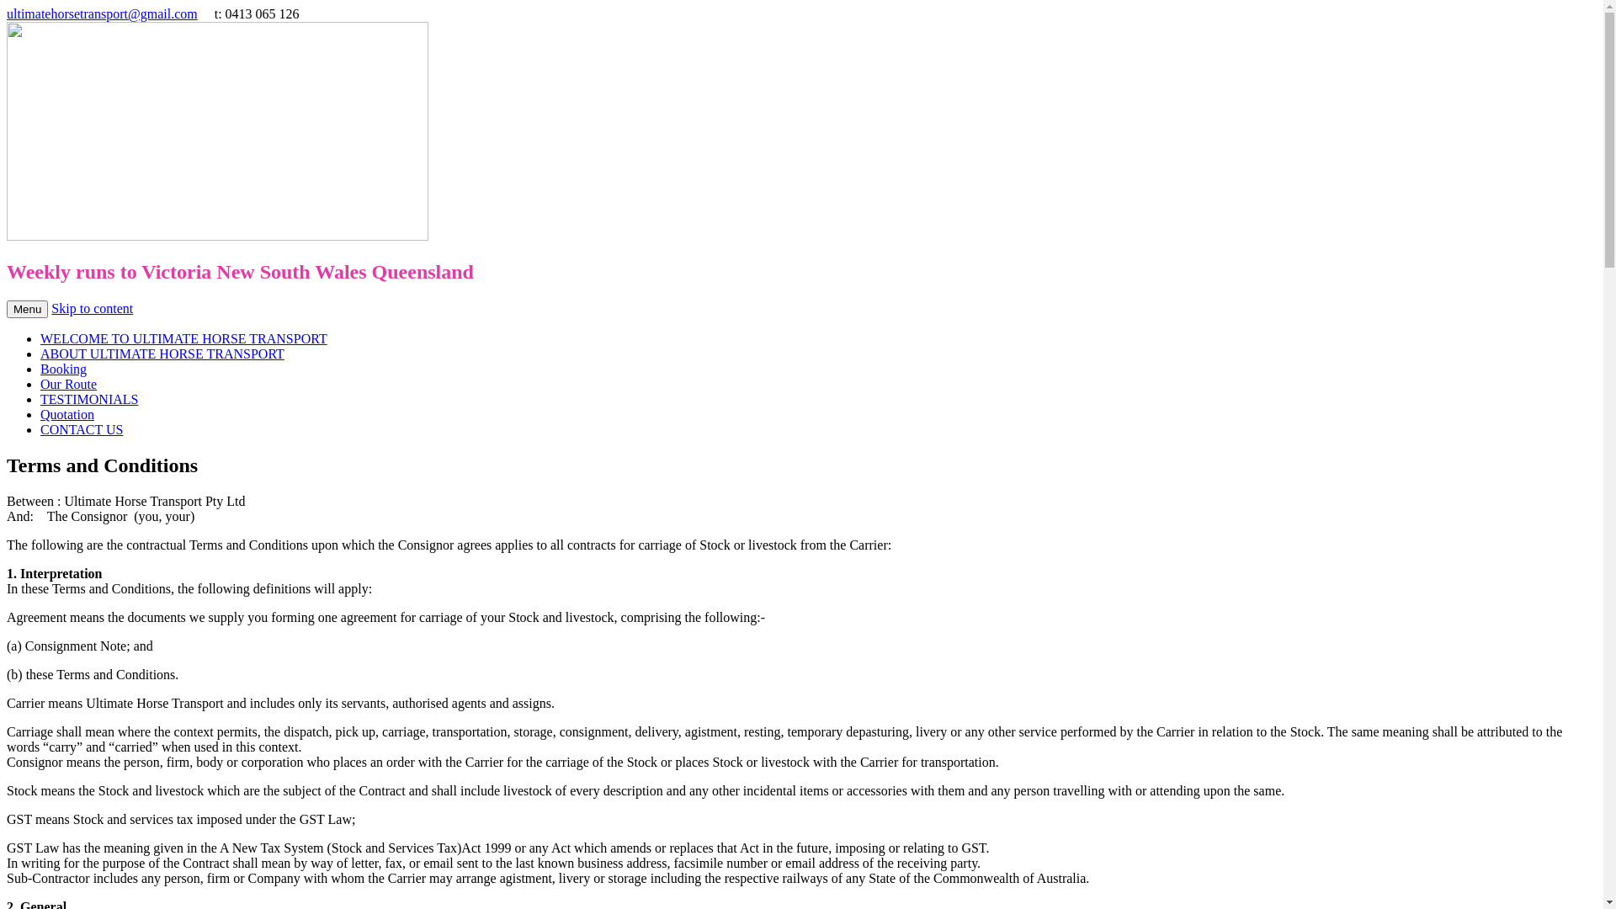 Image resolution: width=1616 pixels, height=909 pixels. What do you see at coordinates (183, 338) in the screenshot?
I see `WELCOME TO ULTIMATE HORSE TRANSPORT` at bounding box center [183, 338].